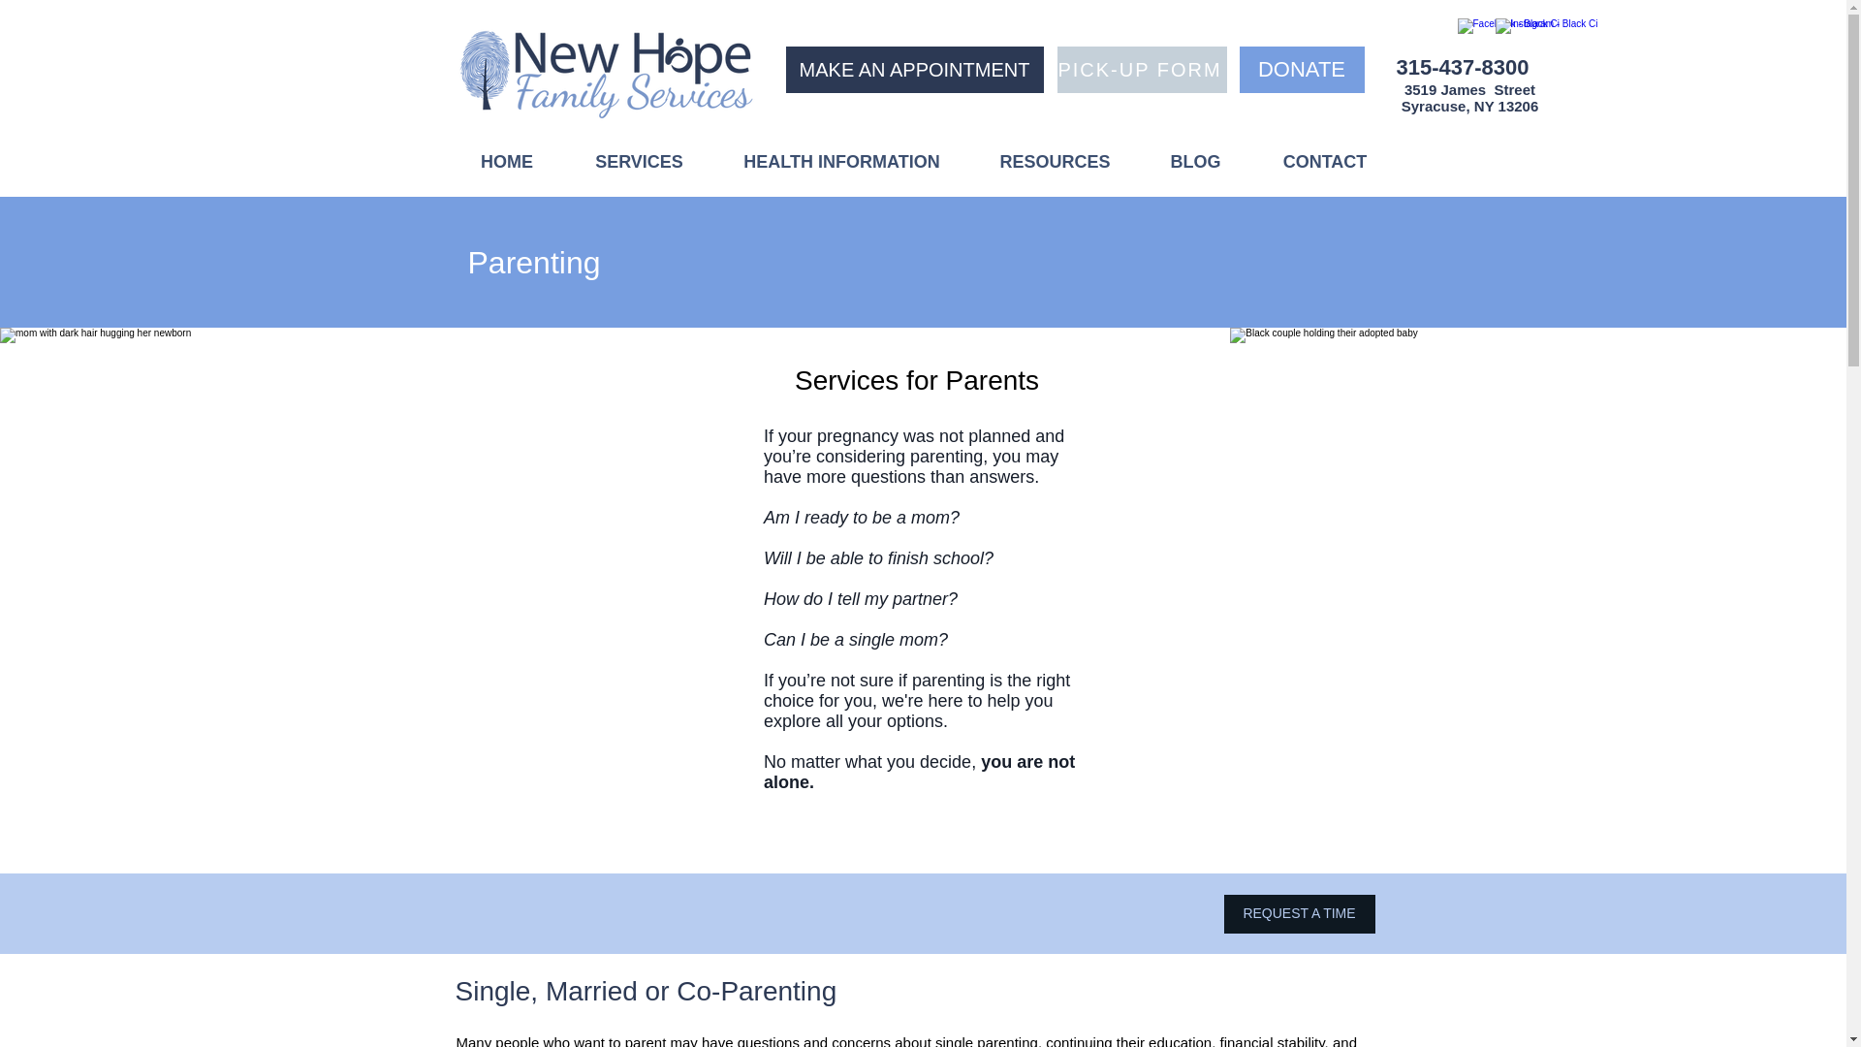 The width and height of the screenshot is (1861, 1047). I want to click on HOME, so click(506, 163).